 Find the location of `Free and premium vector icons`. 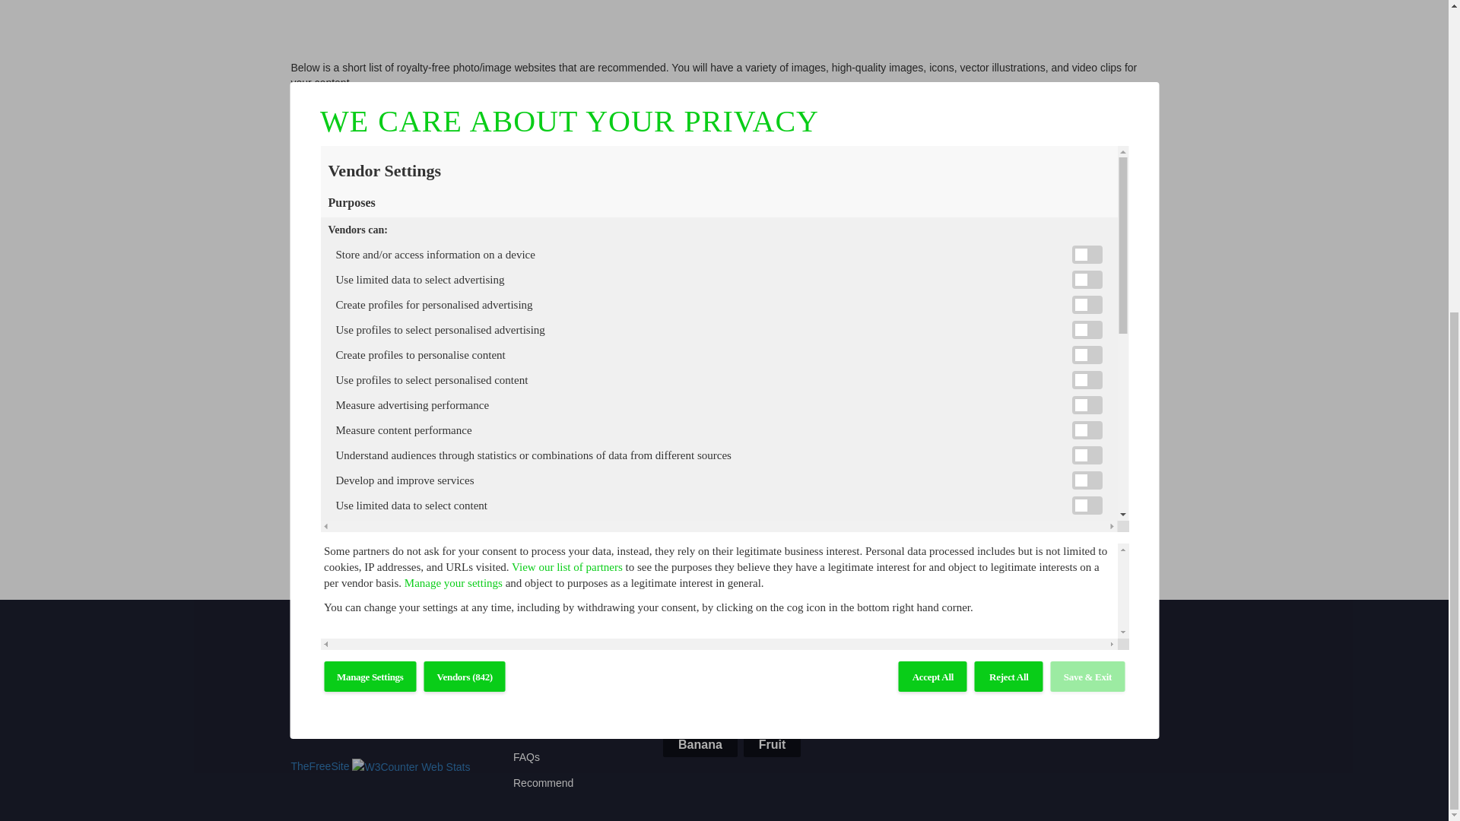

Free and premium vector icons is located at coordinates (394, 393).